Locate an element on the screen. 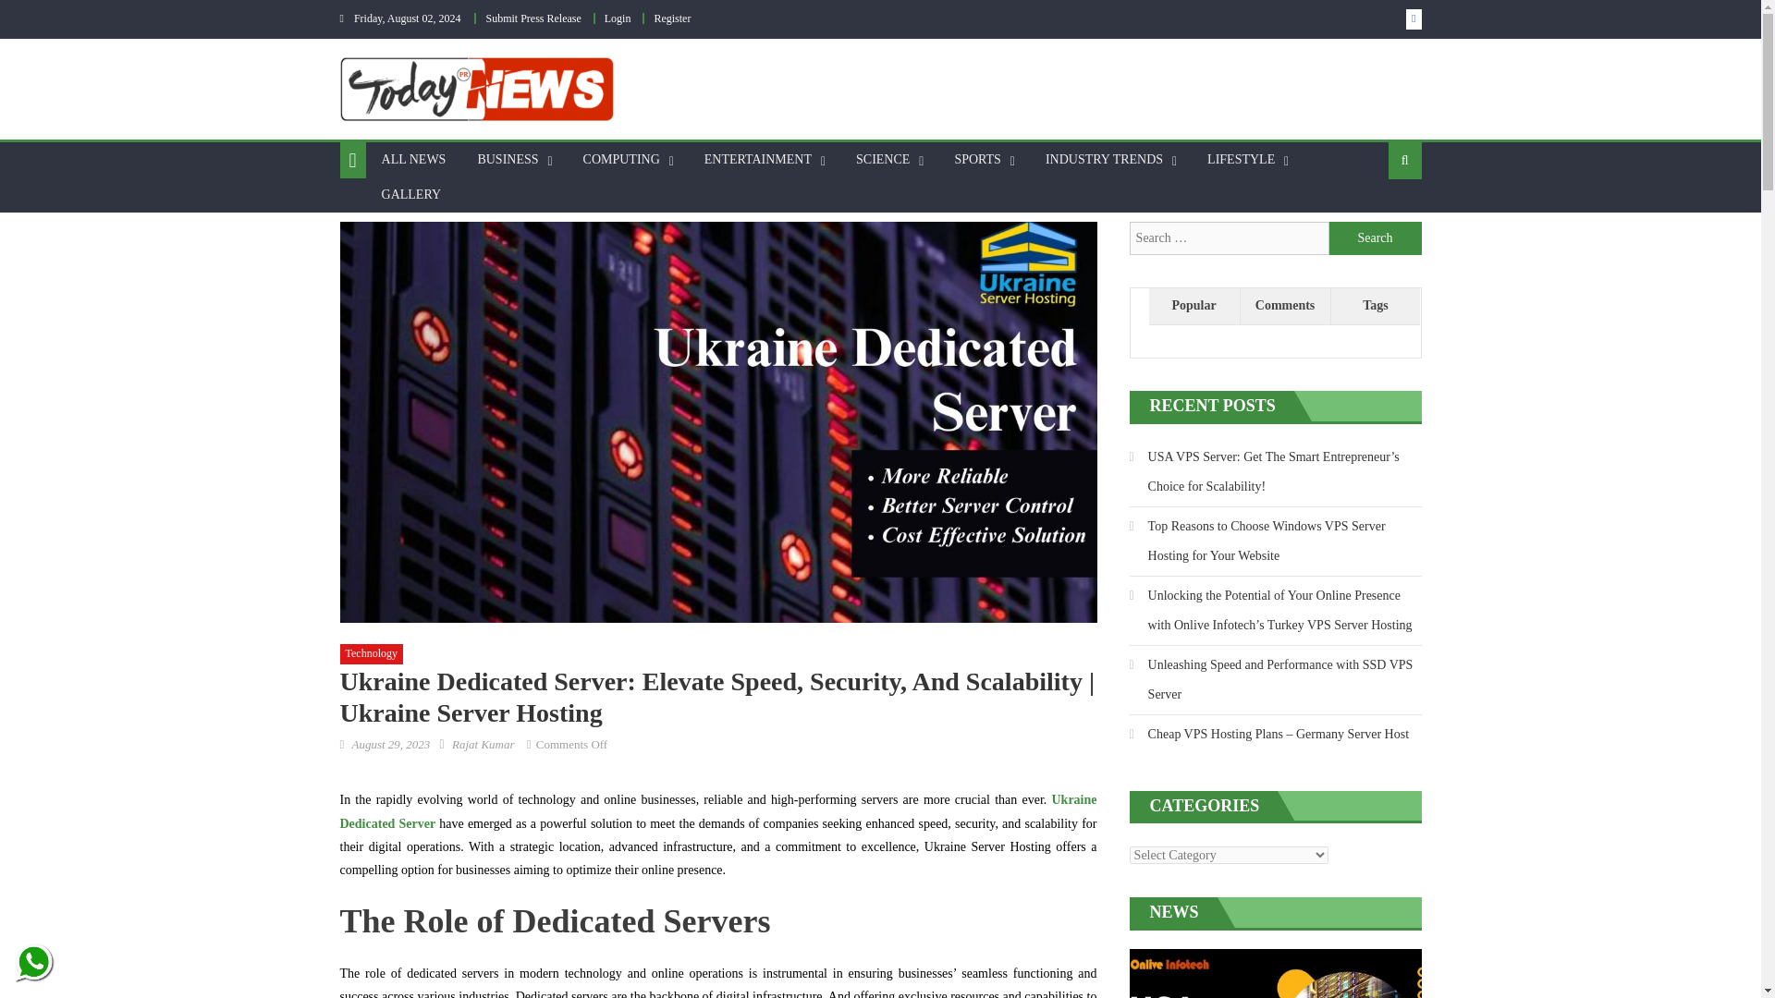 The image size is (1775, 998). COMPUTING is located at coordinates (621, 160).